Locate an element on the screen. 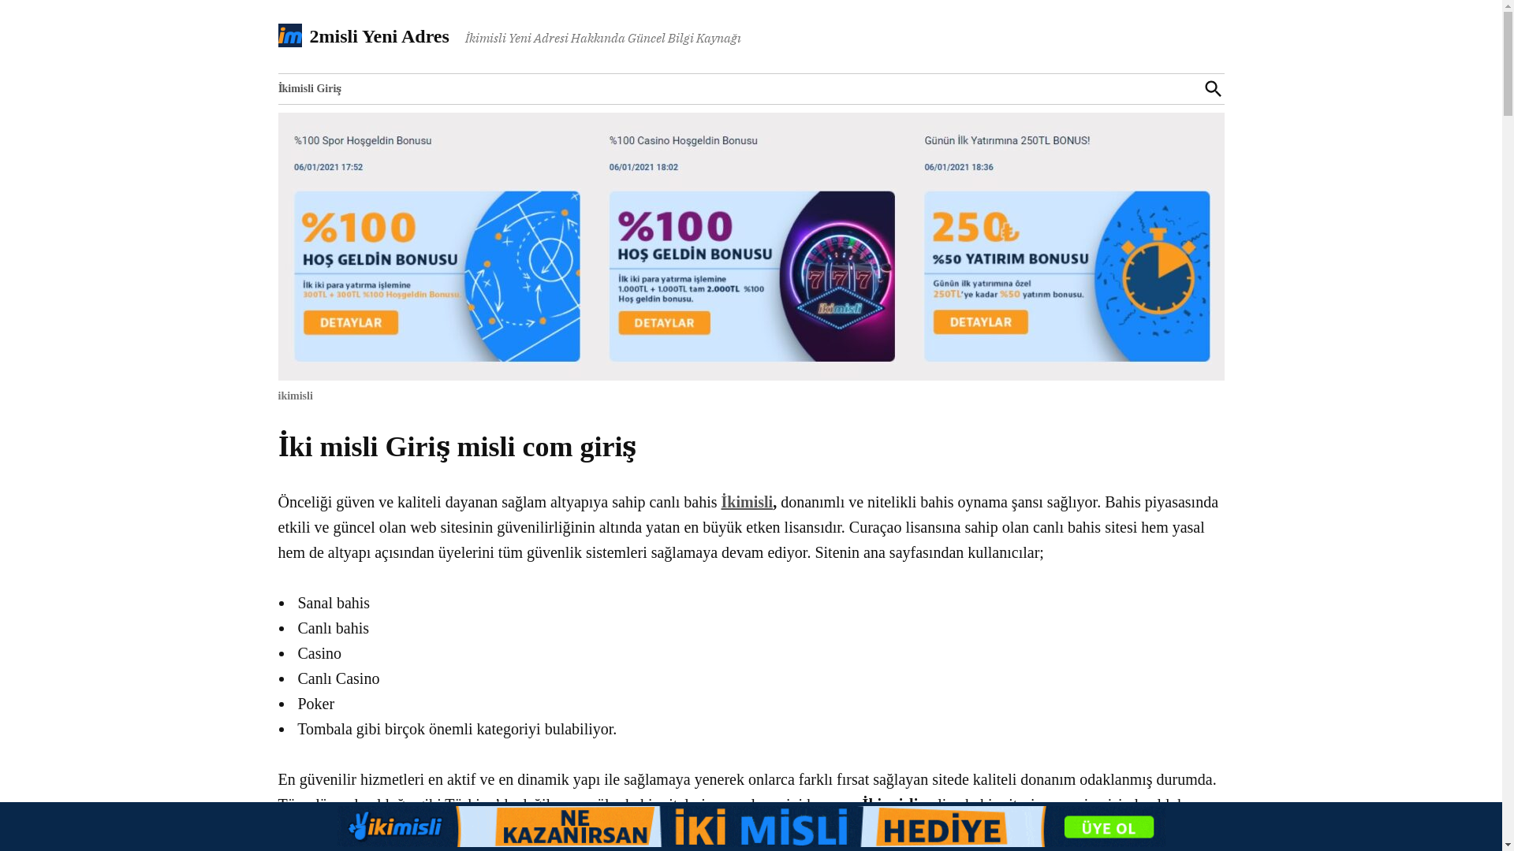 Image resolution: width=1514 pixels, height=851 pixels. 2misli Yeni Adres is located at coordinates (378, 36).